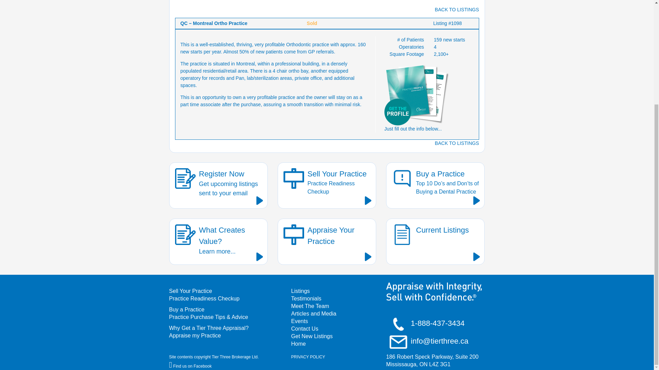 Image resolution: width=659 pixels, height=370 pixels. Describe the element at coordinates (222, 328) in the screenshot. I see `Current Listings` at that location.